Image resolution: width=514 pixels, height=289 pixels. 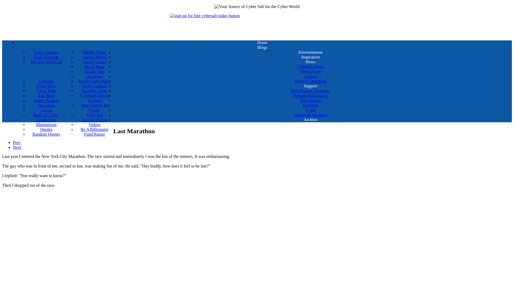 I want to click on Truth and Reconciliation, so click(x=94, y=117).